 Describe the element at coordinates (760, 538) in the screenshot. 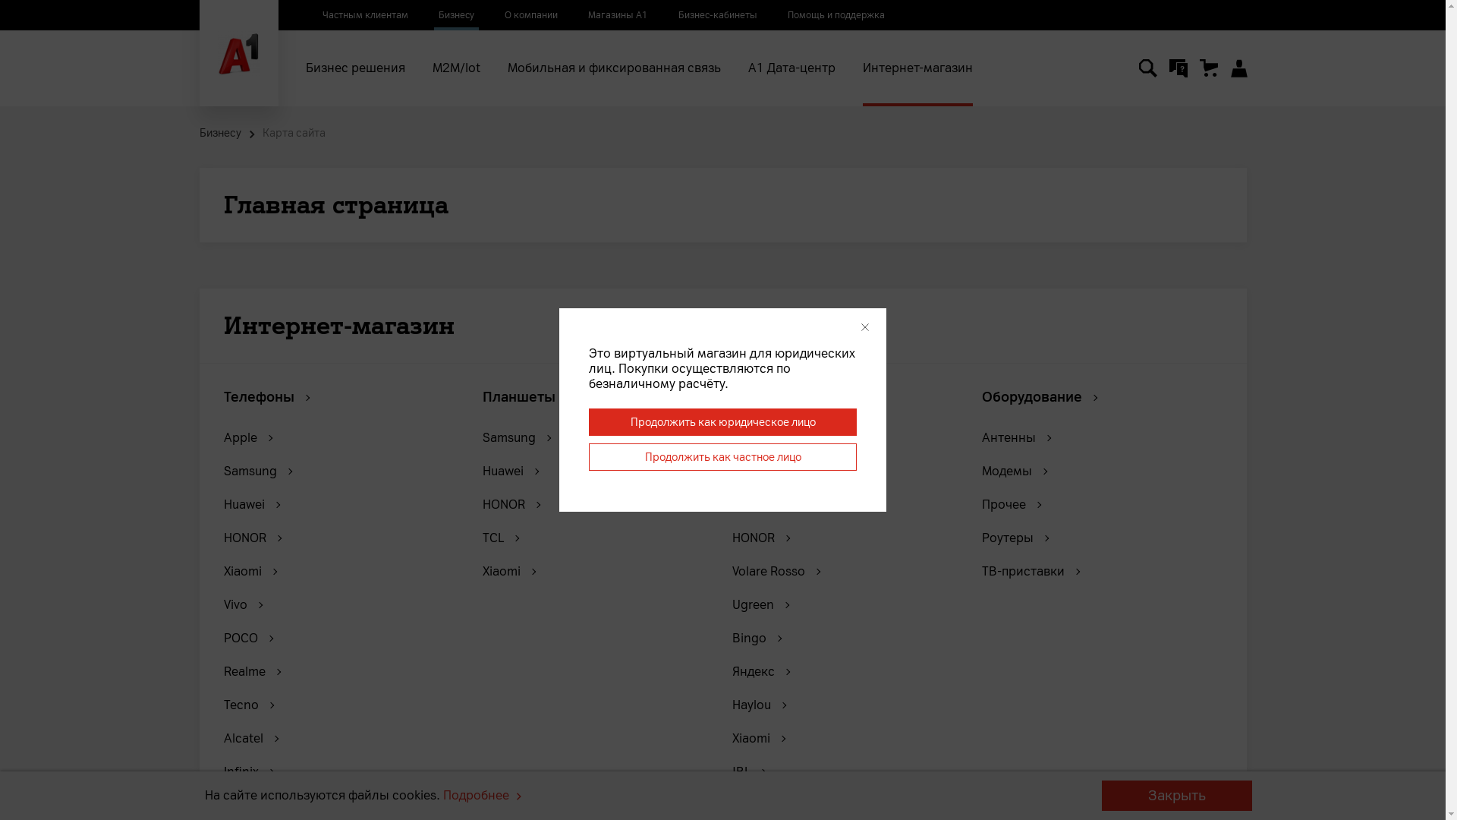

I see `HONOR` at that location.